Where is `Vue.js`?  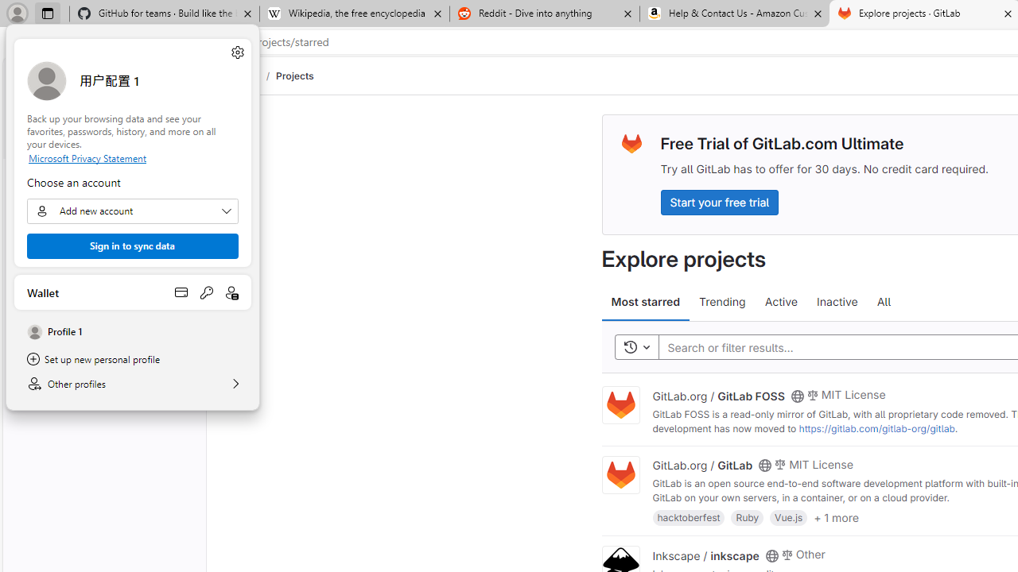 Vue.js is located at coordinates (789, 516).